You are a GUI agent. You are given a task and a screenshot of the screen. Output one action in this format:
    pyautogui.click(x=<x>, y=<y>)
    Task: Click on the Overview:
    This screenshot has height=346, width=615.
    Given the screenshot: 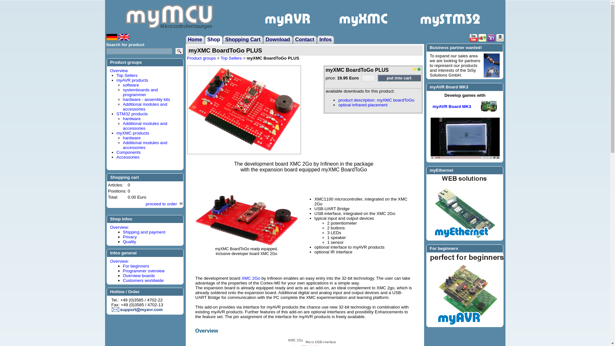 What is the action you would take?
    pyautogui.click(x=119, y=261)
    